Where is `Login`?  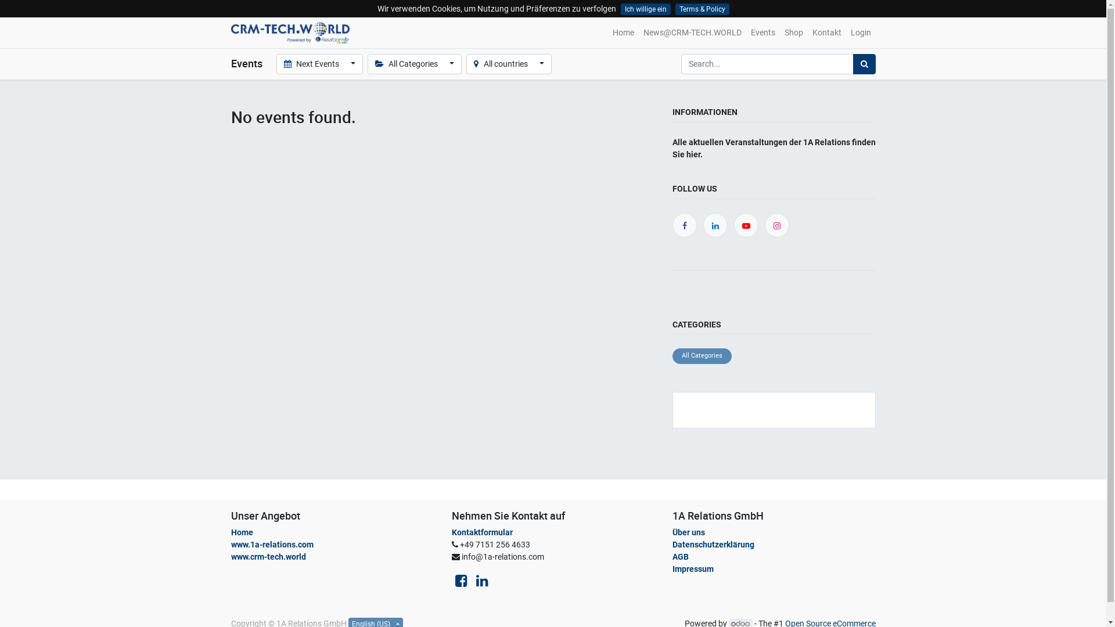
Login is located at coordinates (861, 33).